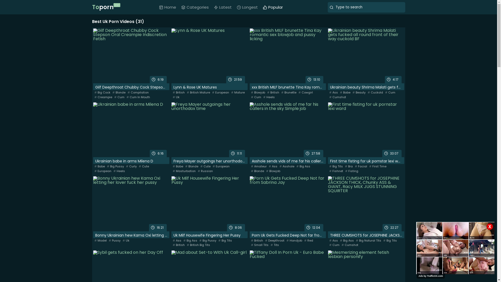 The height and width of the screenshot is (282, 501). I want to click on Amateur, so click(259, 167).